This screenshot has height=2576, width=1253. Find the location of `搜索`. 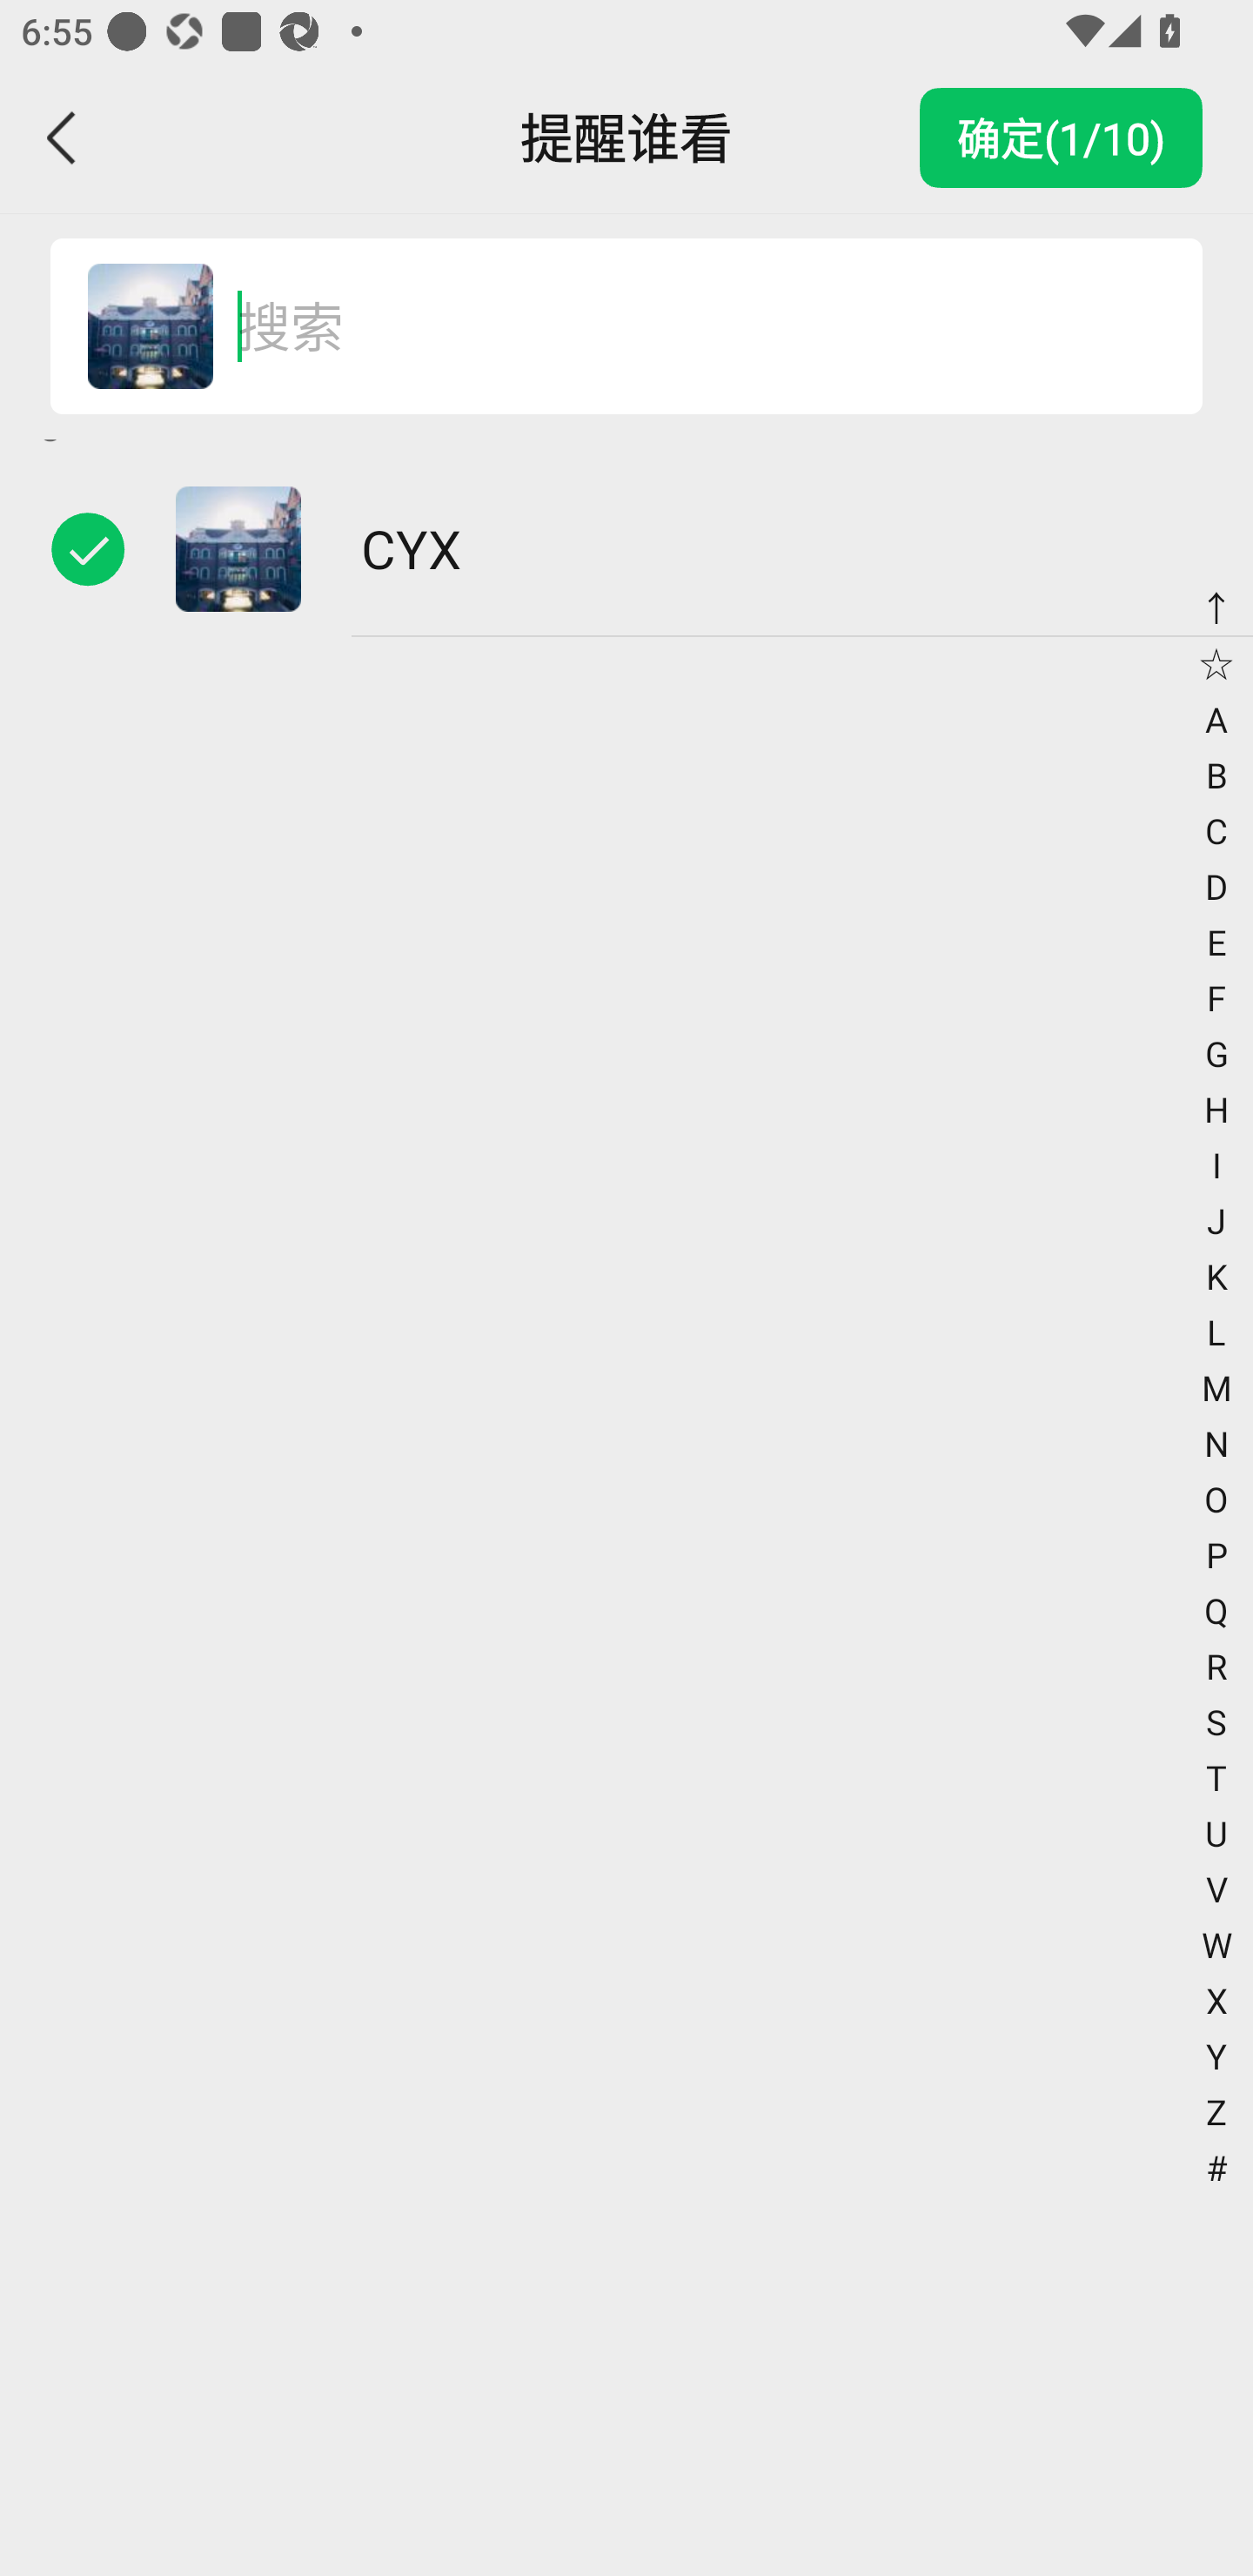

搜索 is located at coordinates (687, 327).